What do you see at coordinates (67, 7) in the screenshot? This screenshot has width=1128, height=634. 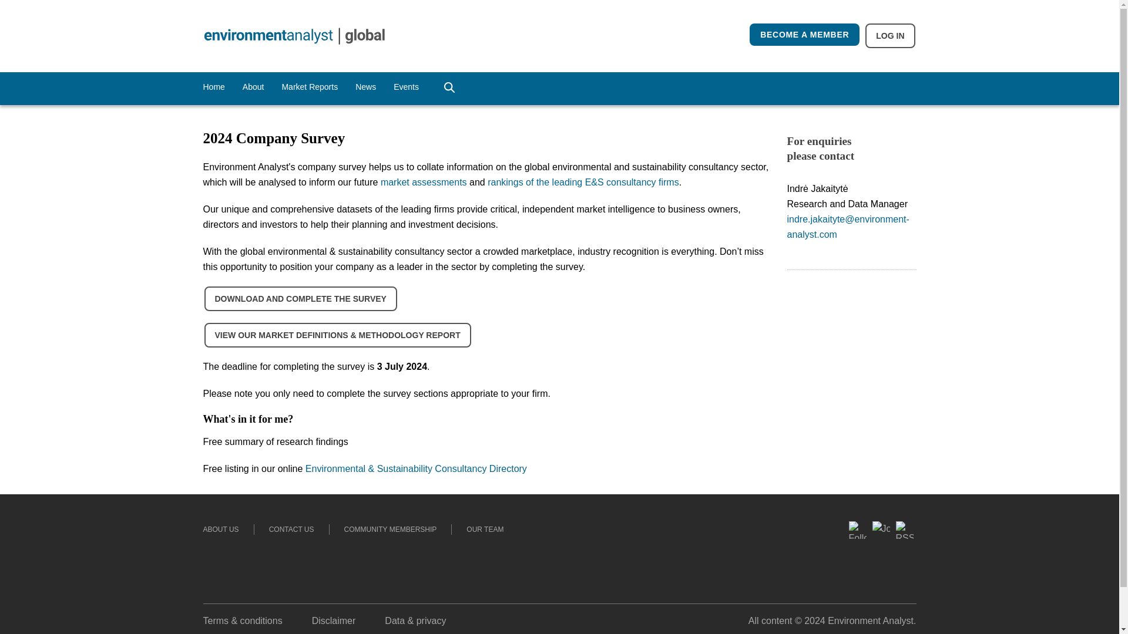 I see `main navigation` at bounding box center [67, 7].